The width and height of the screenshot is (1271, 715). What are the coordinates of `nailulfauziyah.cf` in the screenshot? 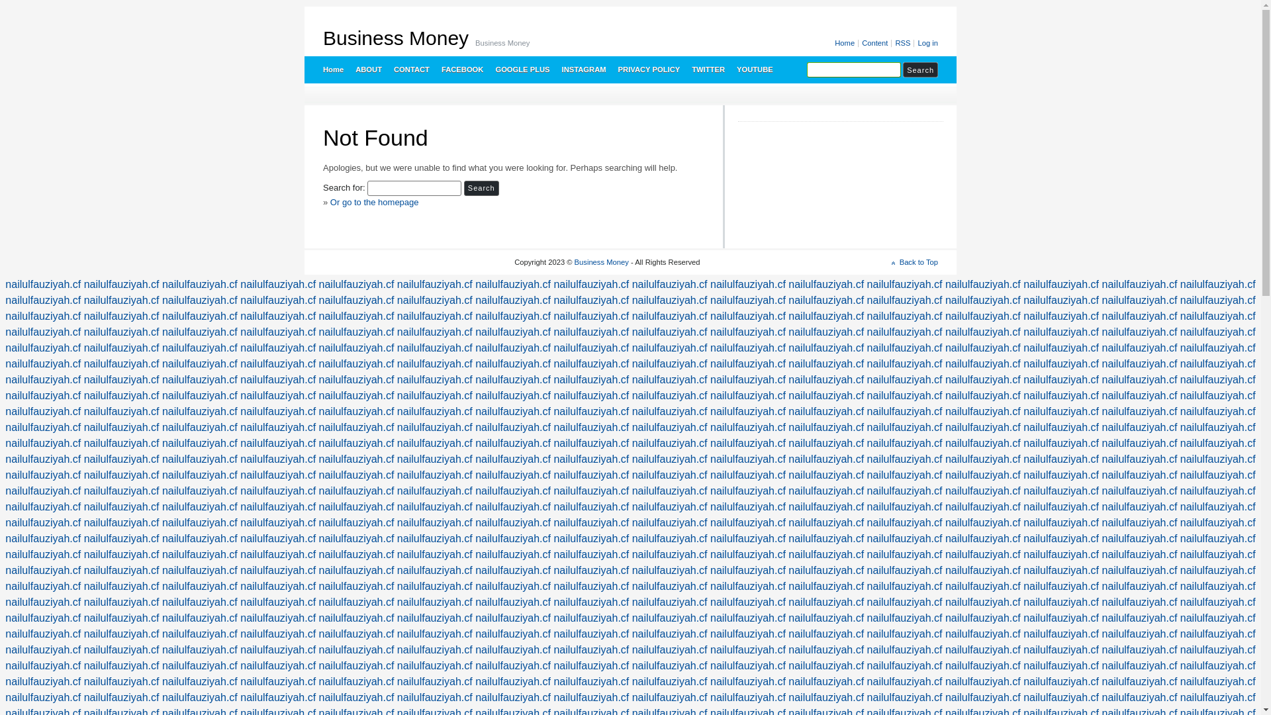 It's located at (1139, 428).